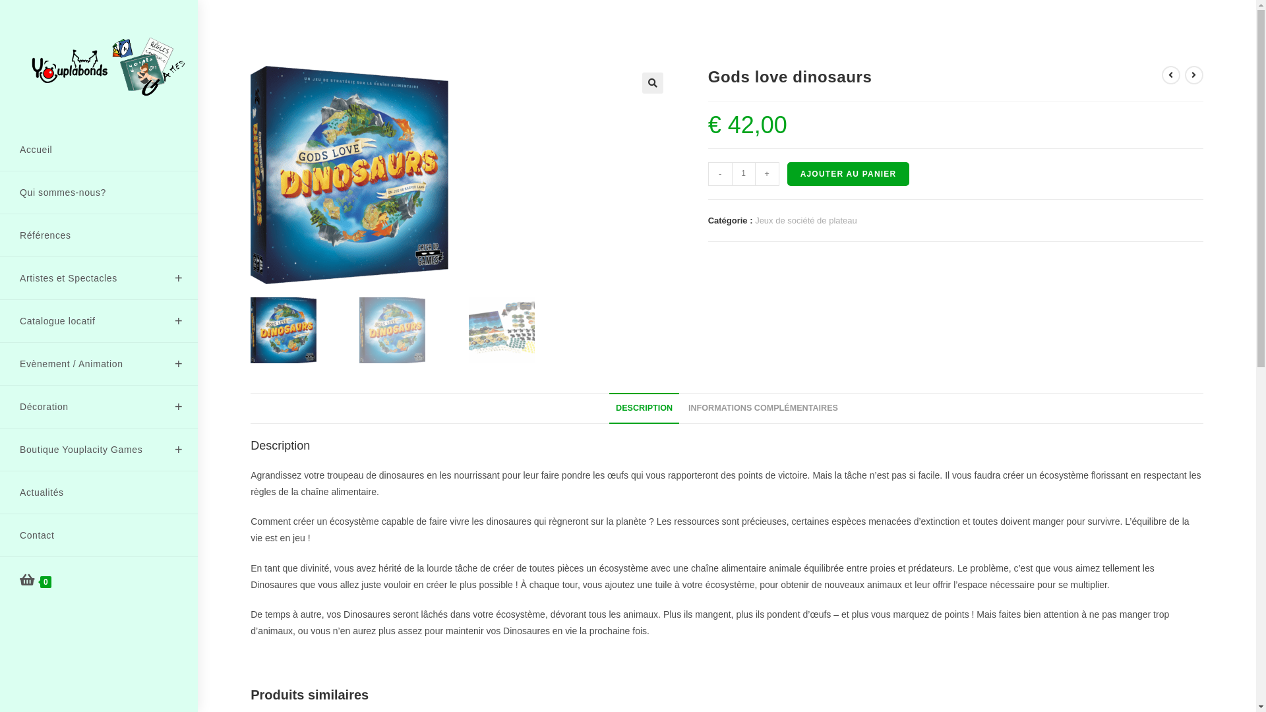 This screenshot has width=1266, height=712. What do you see at coordinates (720, 174) in the screenshot?
I see `-` at bounding box center [720, 174].